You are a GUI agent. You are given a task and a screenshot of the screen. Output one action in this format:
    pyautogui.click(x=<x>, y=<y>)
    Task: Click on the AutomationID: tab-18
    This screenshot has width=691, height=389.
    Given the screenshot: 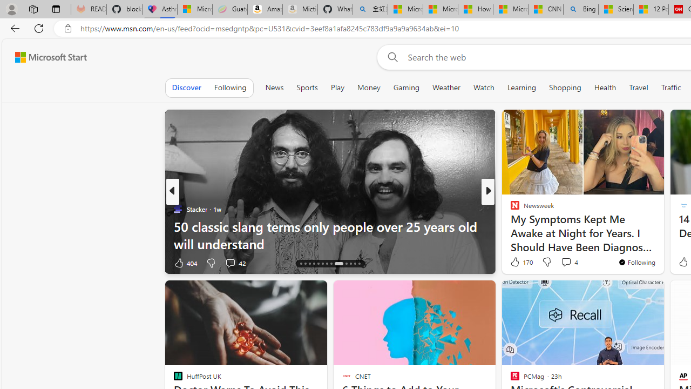 What is the action you would take?
    pyautogui.click(x=317, y=264)
    